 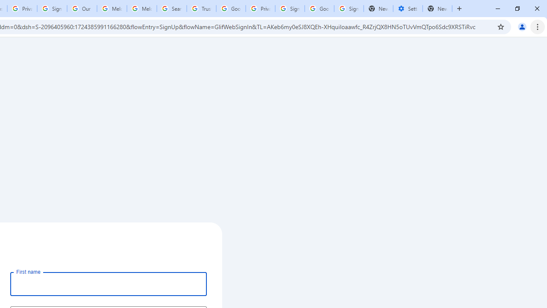 What do you see at coordinates (438, 9) in the screenshot?
I see `New Tab` at bounding box center [438, 9].